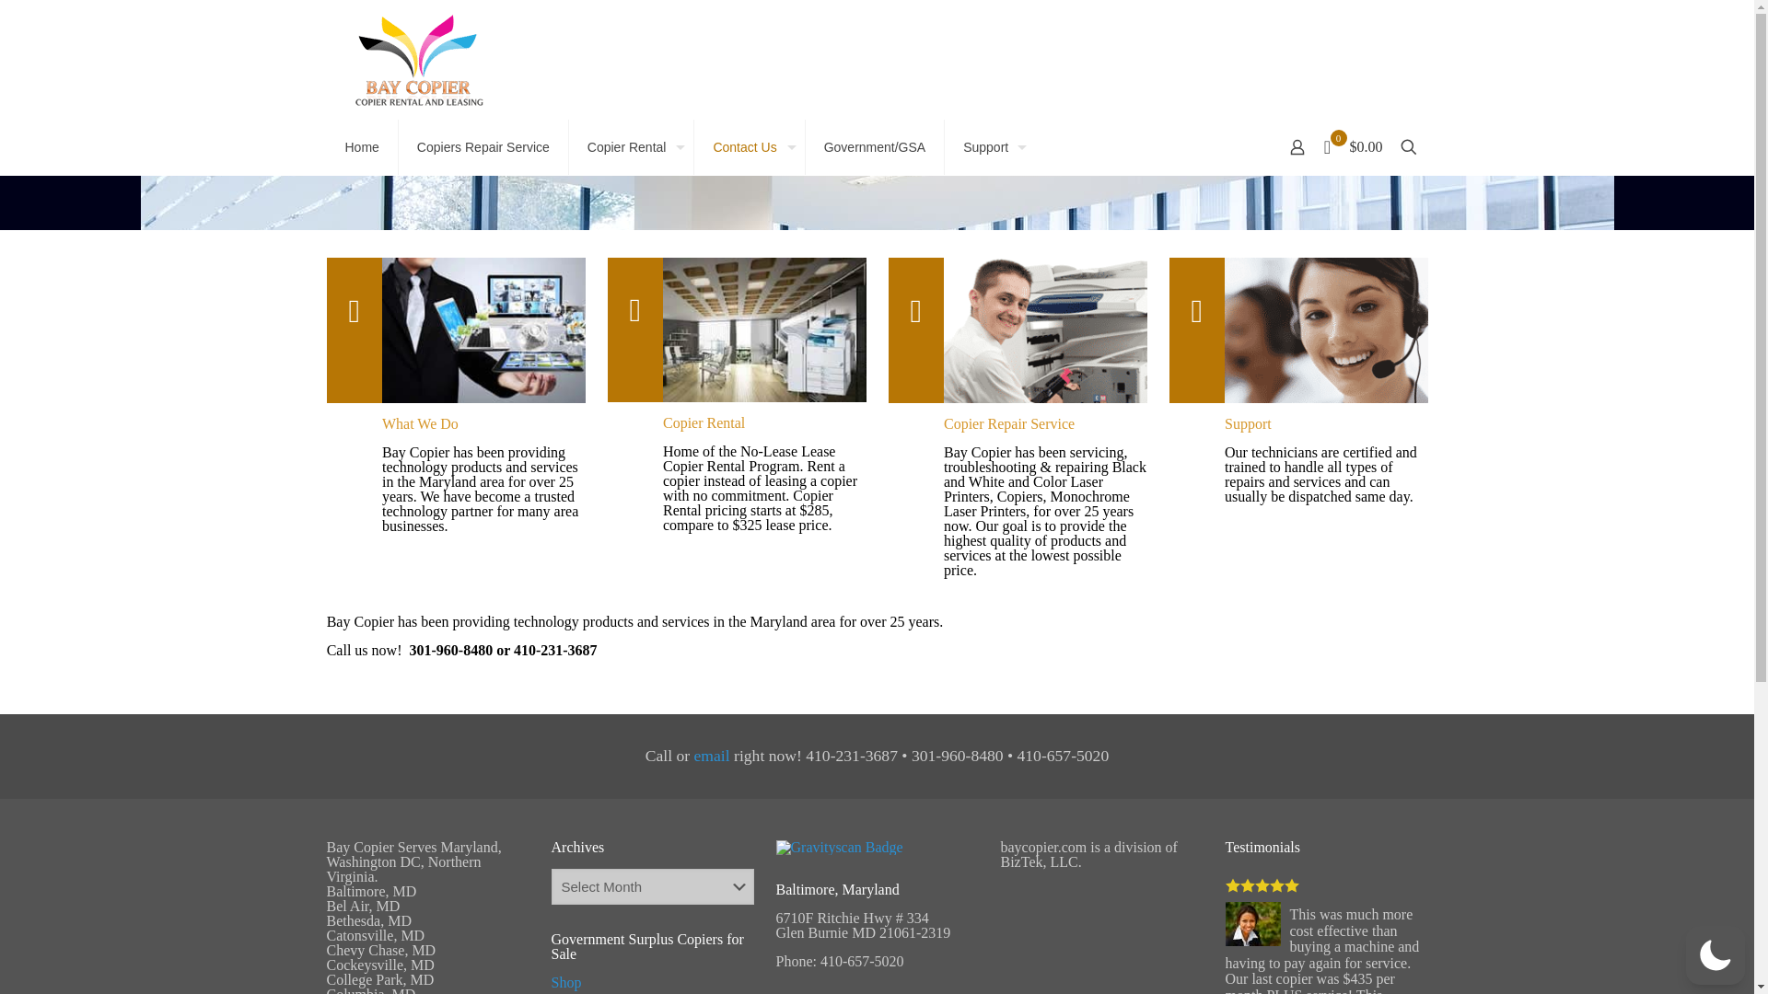 Image resolution: width=1768 pixels, height=994 pixels. Describe the element at coordinates (750, 147) in the screenshot. I see `Contact Us` at that location.